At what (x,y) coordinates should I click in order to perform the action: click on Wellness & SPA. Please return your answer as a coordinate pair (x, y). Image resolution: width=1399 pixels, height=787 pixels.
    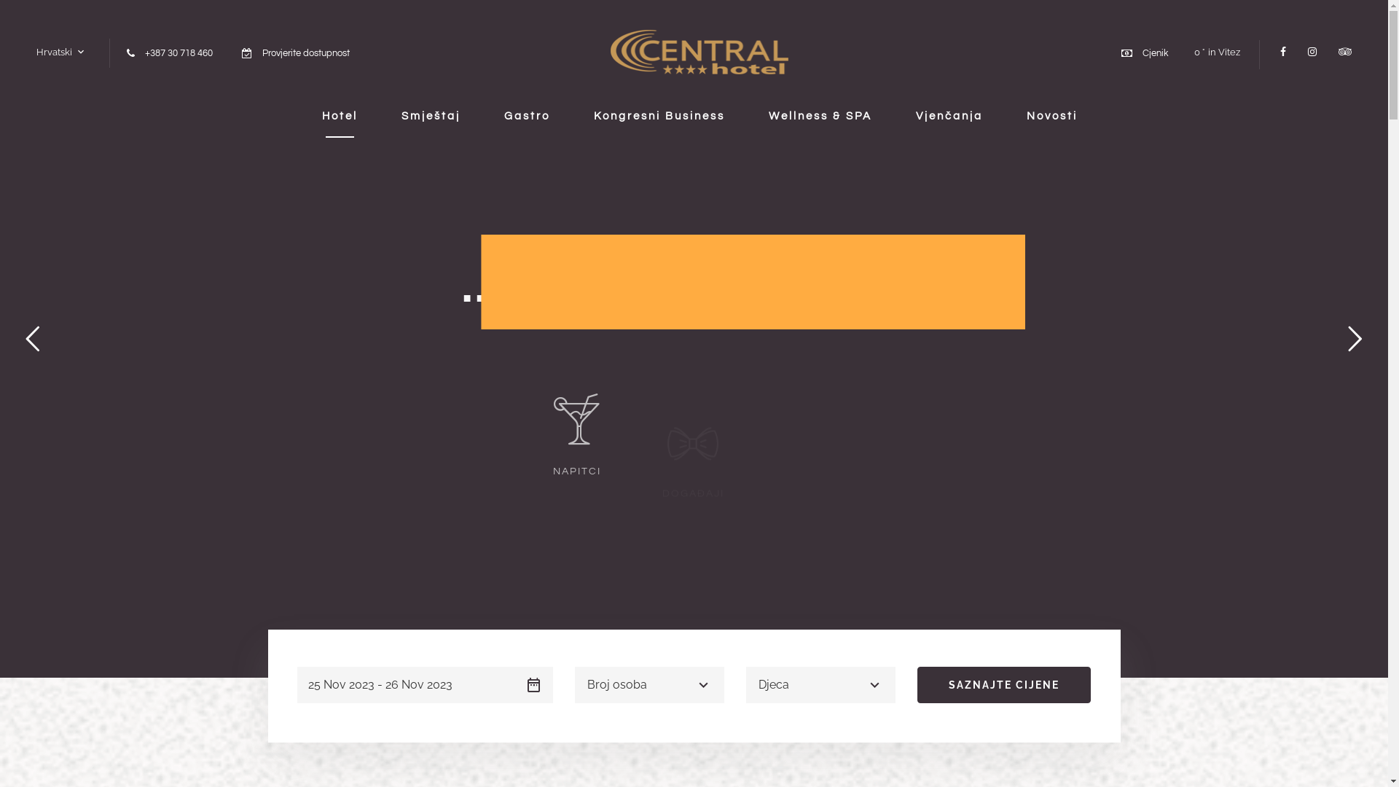
    Looking at the image, I should click on (820, 117).